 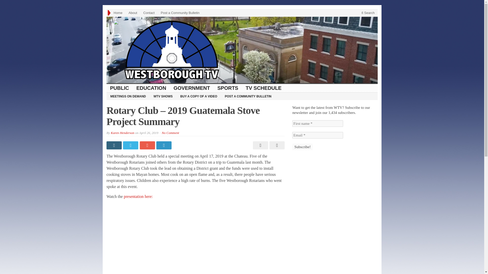 I want to click on Post a Community Bulletin, so click(x=180, y=13).